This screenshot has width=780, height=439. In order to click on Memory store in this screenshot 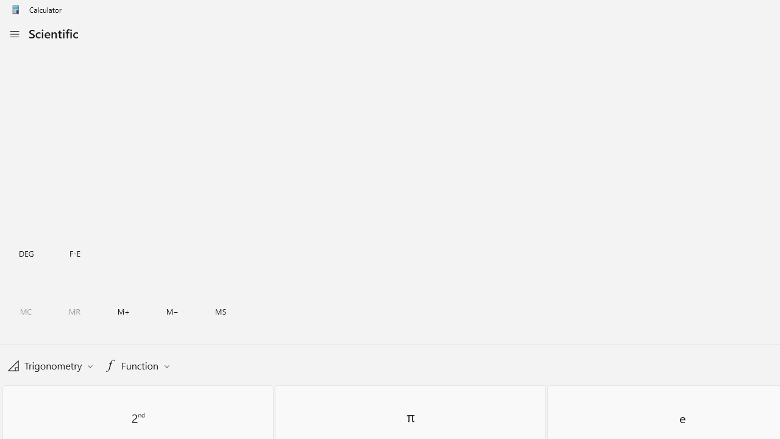, I will do `click(221, 312)`.